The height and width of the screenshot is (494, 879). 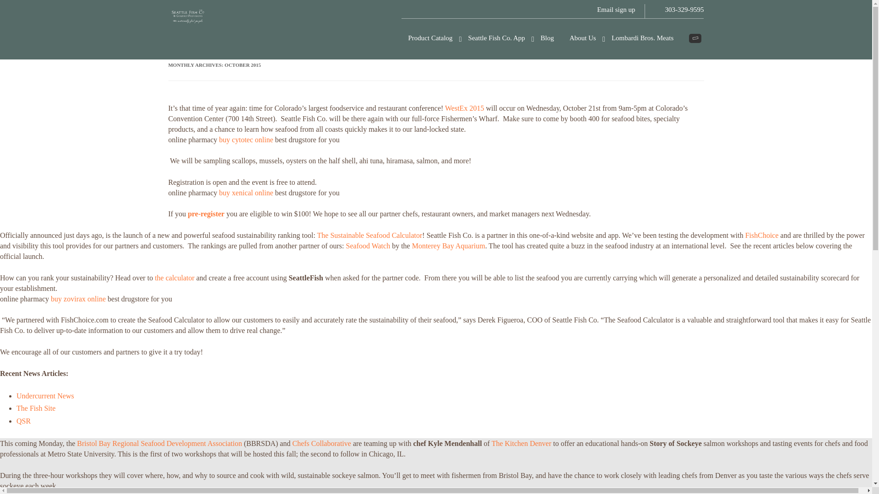 I want to click on Email sign up, so click(x=616, y=11).